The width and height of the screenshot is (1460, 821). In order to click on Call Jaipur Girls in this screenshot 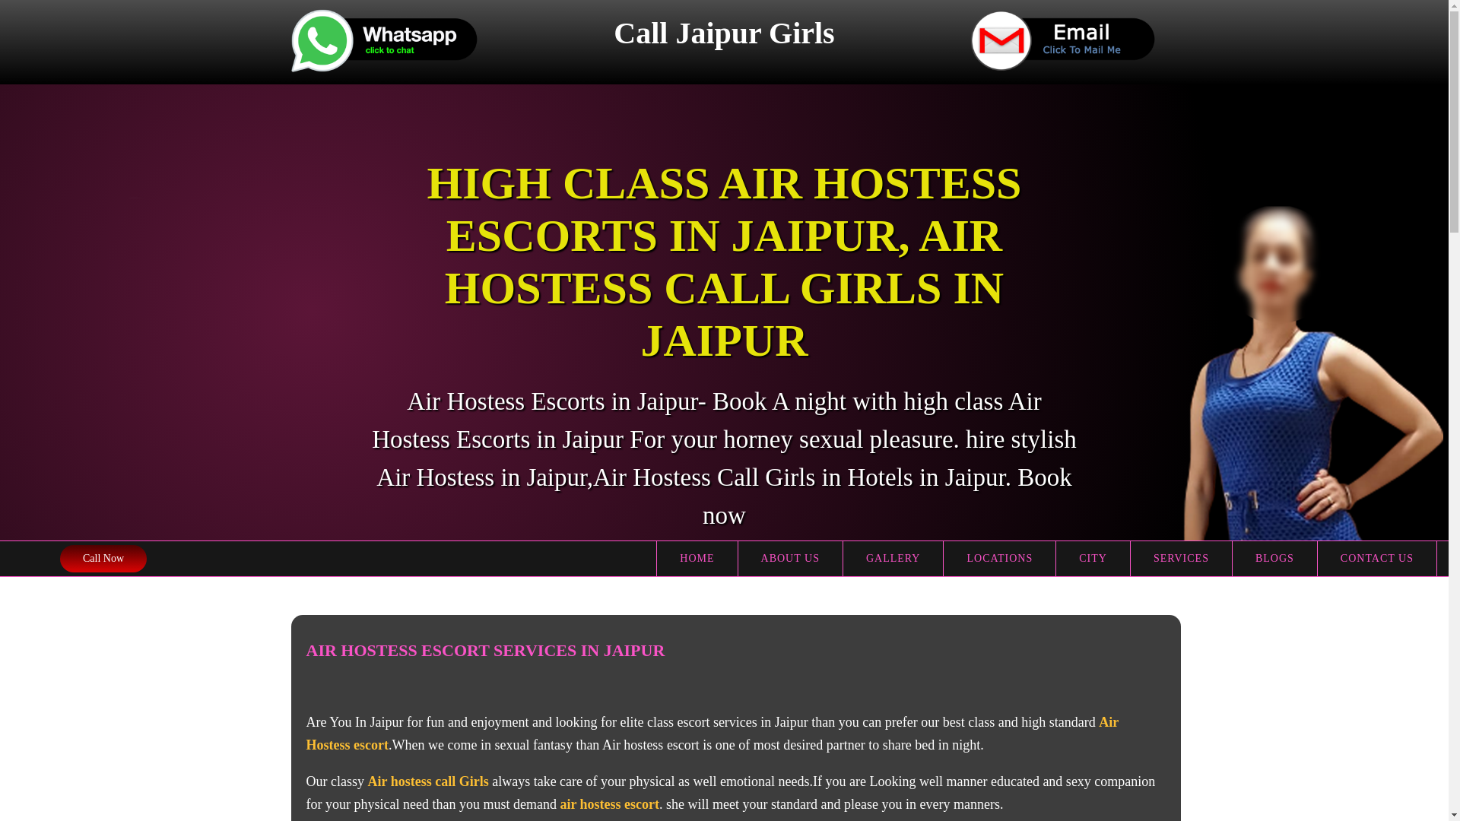, I will do `click(724, 33)`.